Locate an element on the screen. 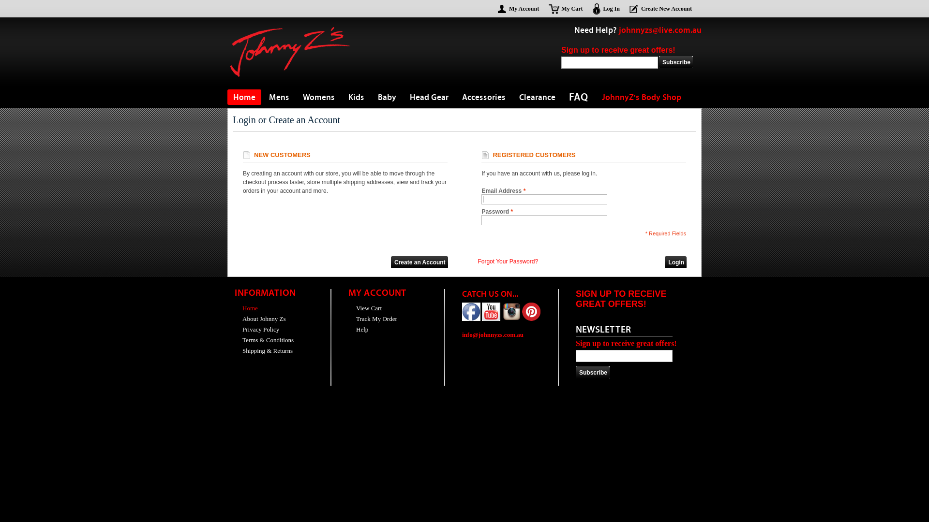 The height and width of the screenshot is (522, 929). Head Gear is located at coordinates (429, 97).